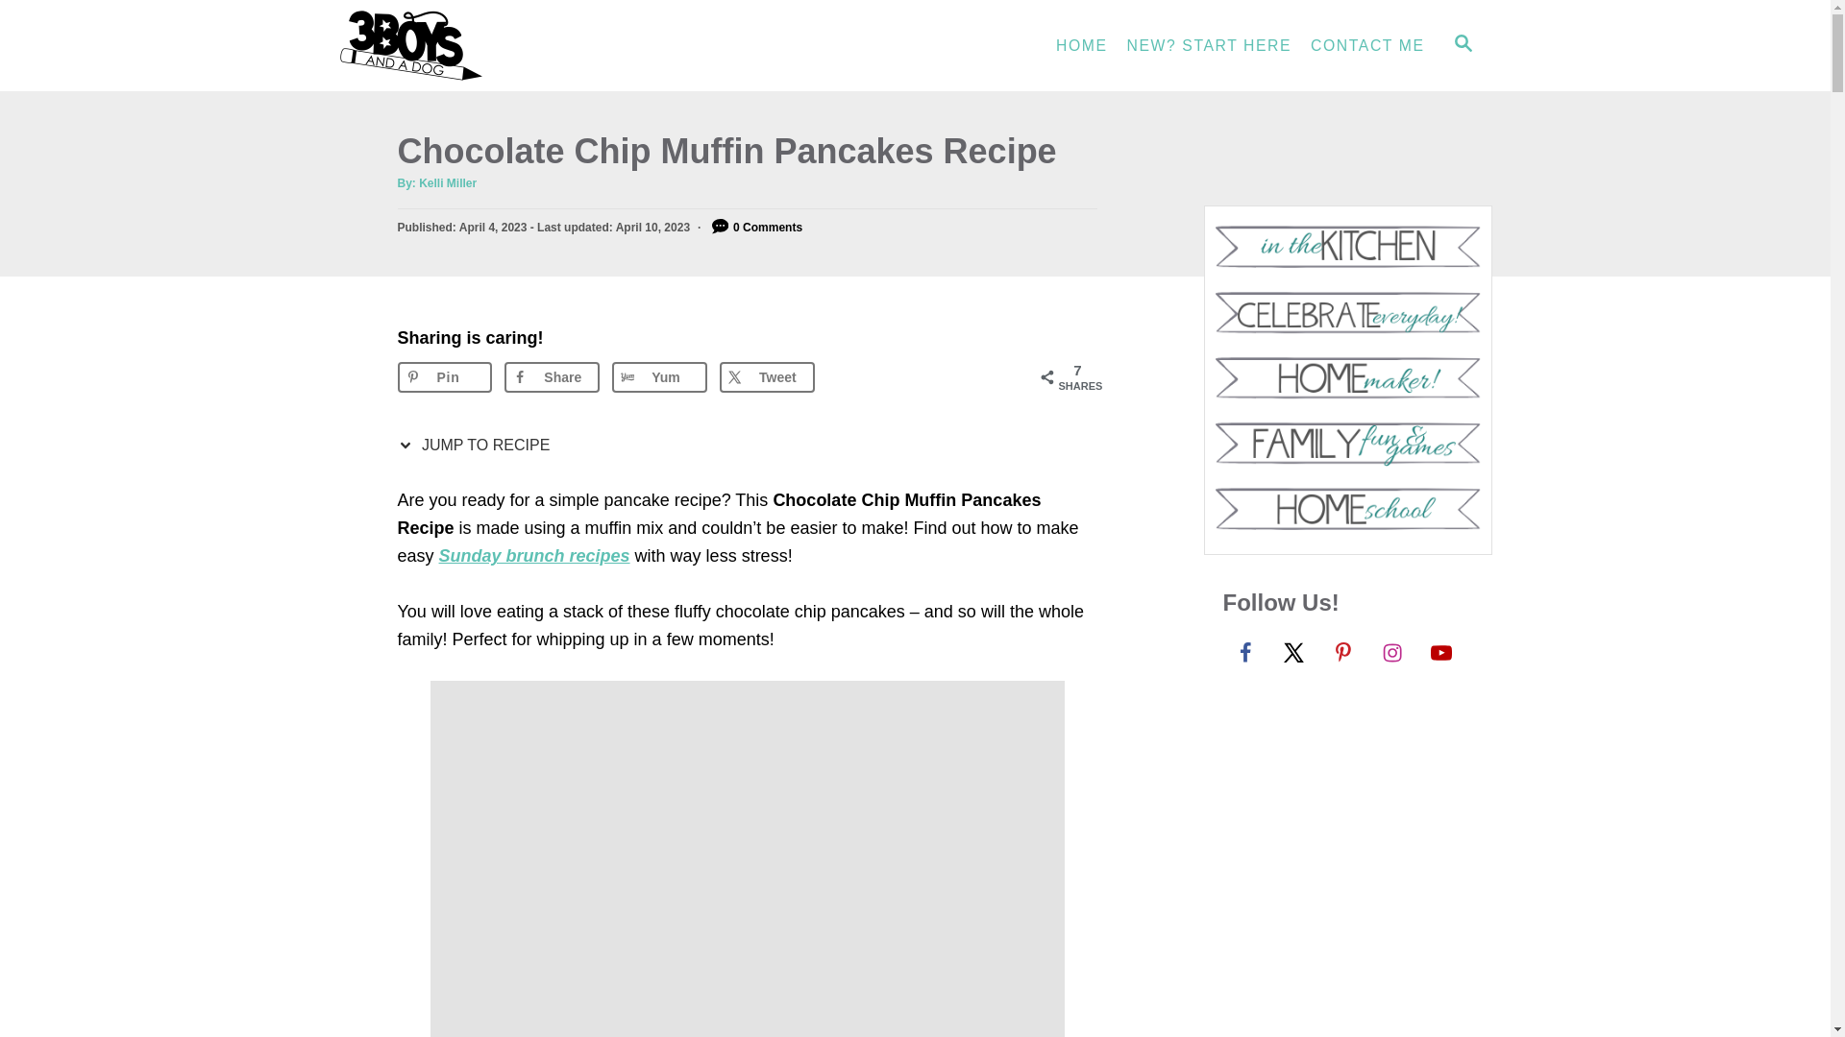 This screenshot has height=1037, width=1845. What do you see at coordinates (445, 376) in the screenshot?
I see `Save to Pinterest` at bounding box center [445, 376].